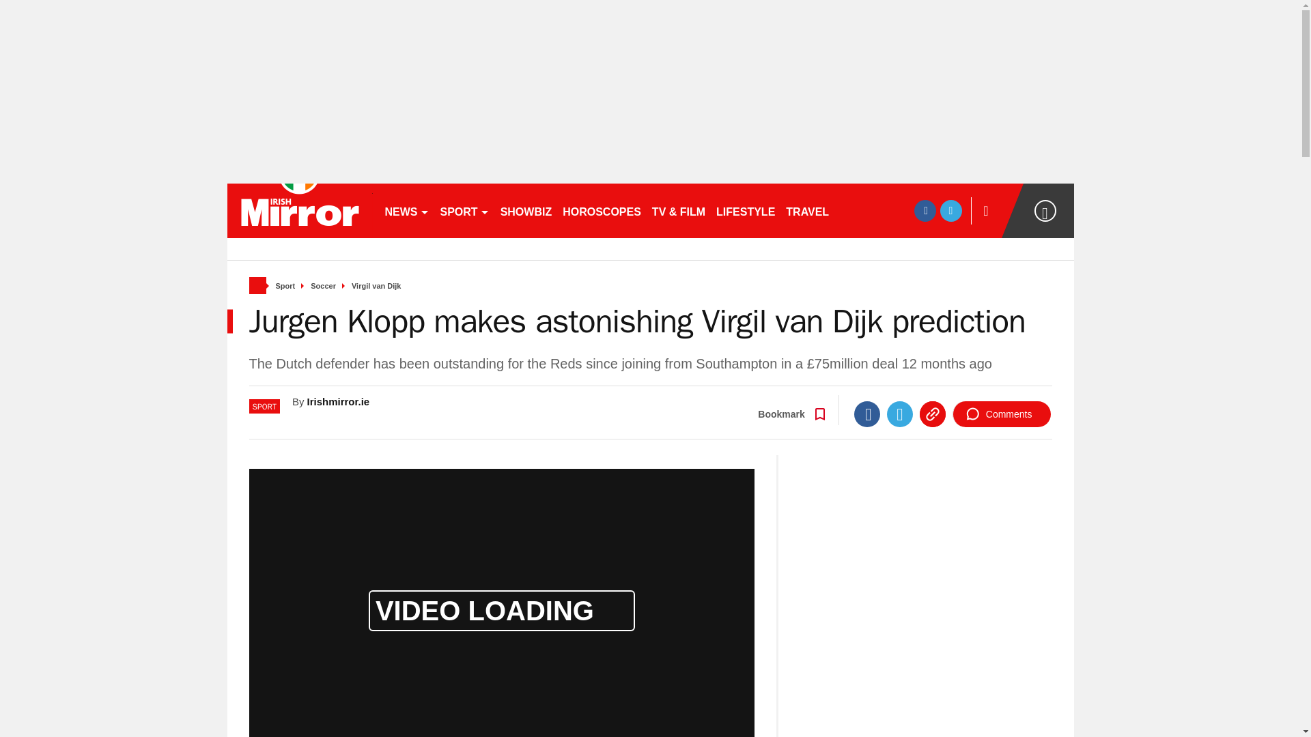  What do you see at coordinates (925, 210) in the screenshot?
I see `facebook` at bounding box center [925, 210].